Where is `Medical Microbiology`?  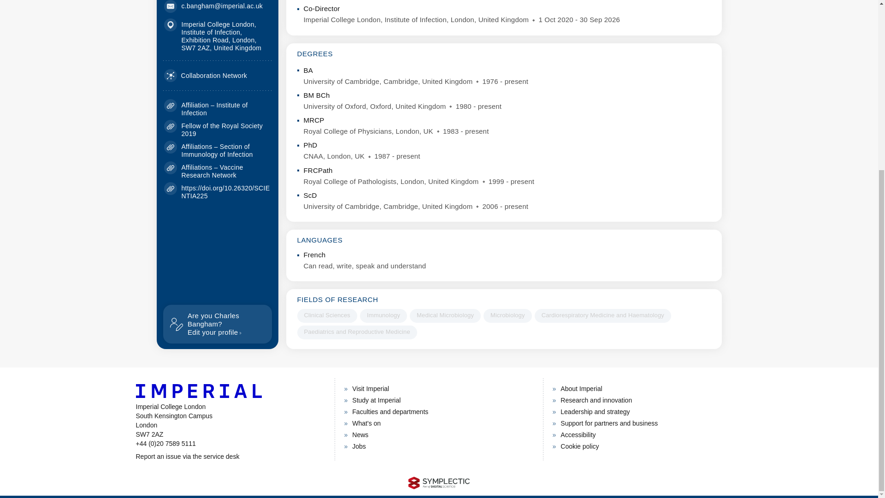 Medical Microbiology is located at coordinates (217, 324).